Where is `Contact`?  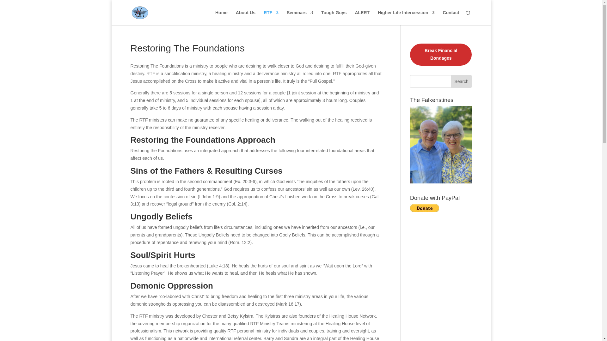 Contact is located at coordinates (451, 18).